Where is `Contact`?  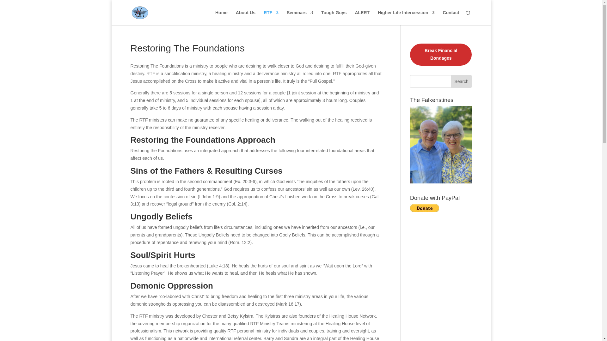 Contact is located at coordinates (451, 18).